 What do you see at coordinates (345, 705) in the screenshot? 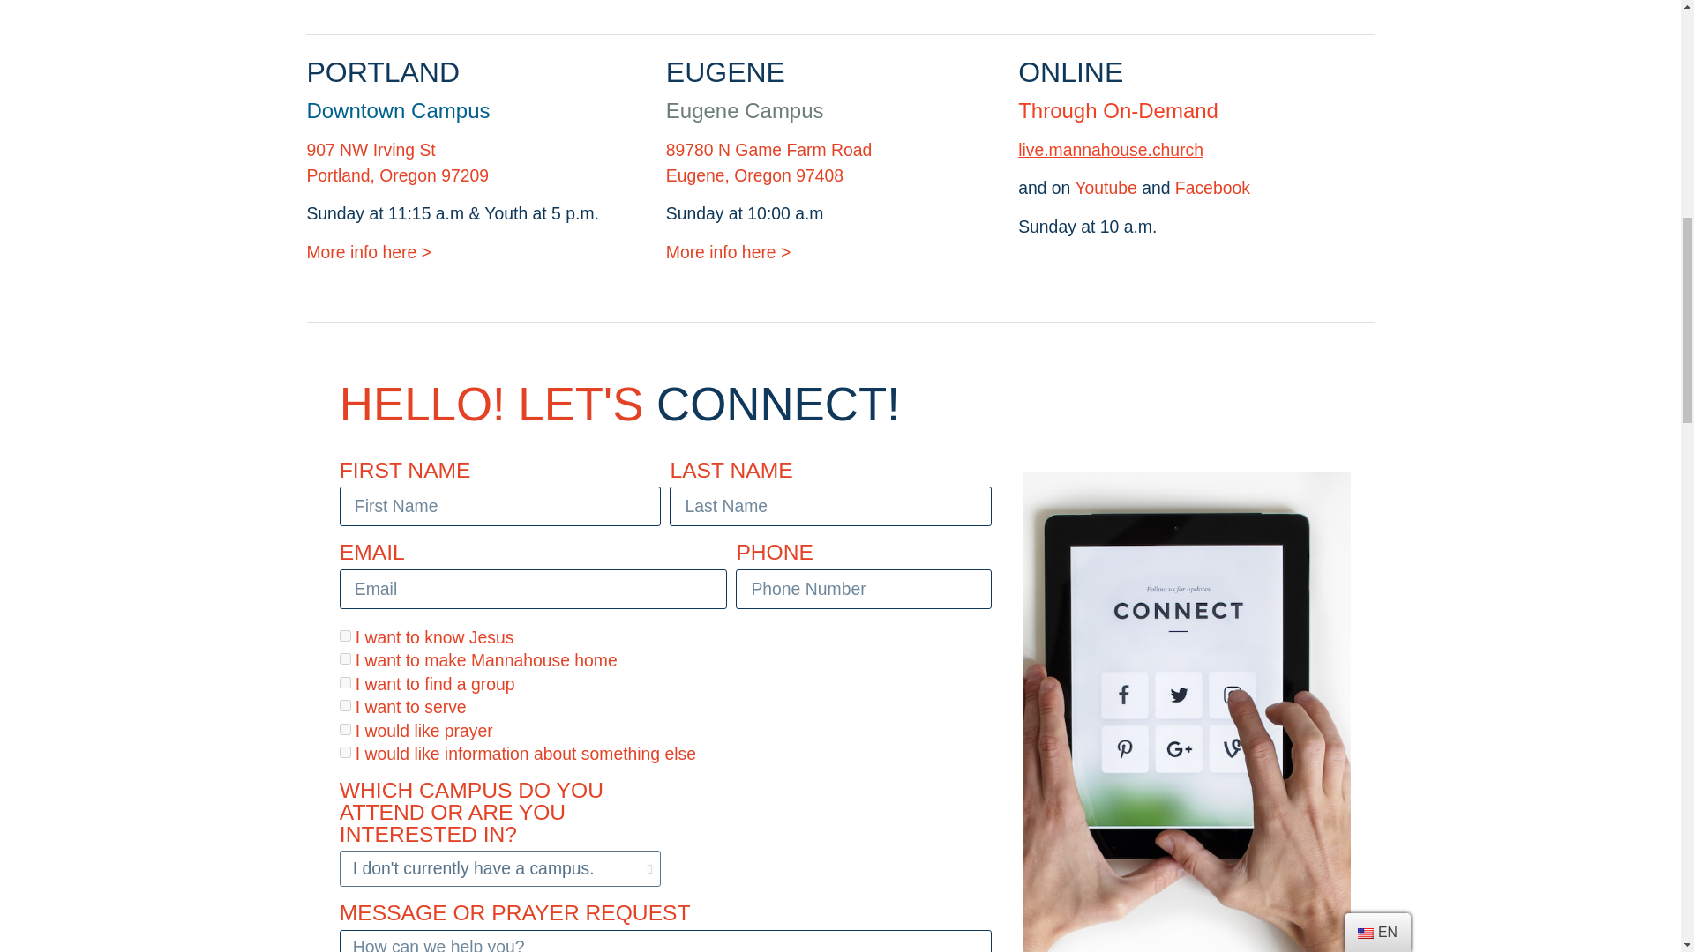
I see `I want to serve` at bounding box center [345, 705].